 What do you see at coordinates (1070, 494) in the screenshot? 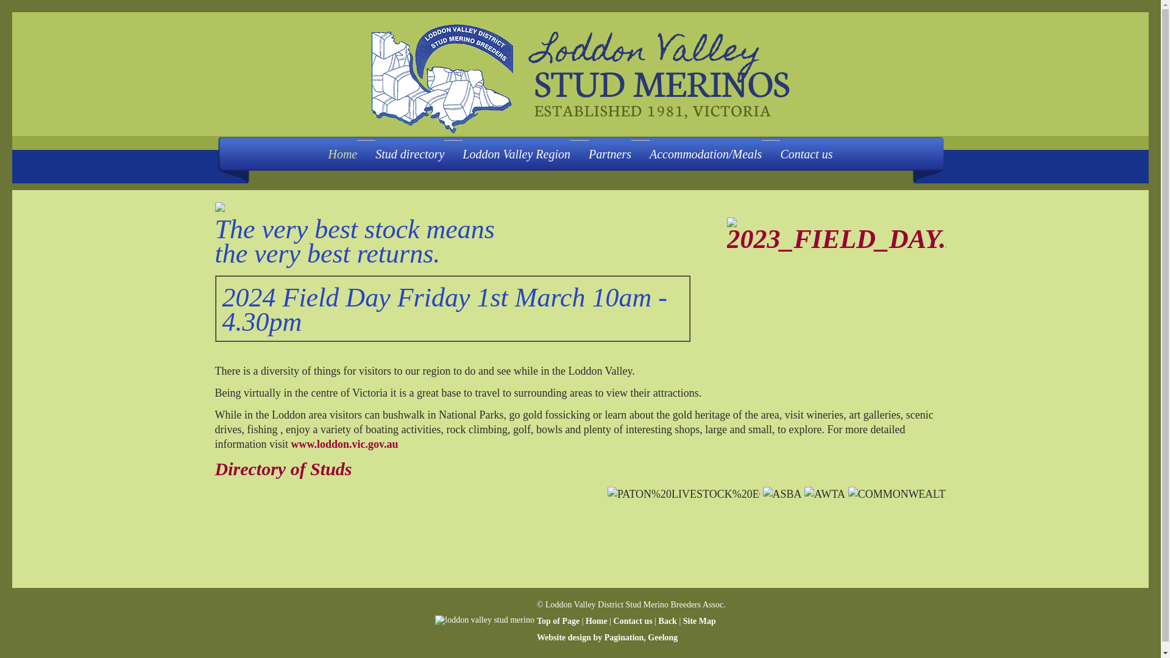
I see `elders` at bounding box center [1070, 494].